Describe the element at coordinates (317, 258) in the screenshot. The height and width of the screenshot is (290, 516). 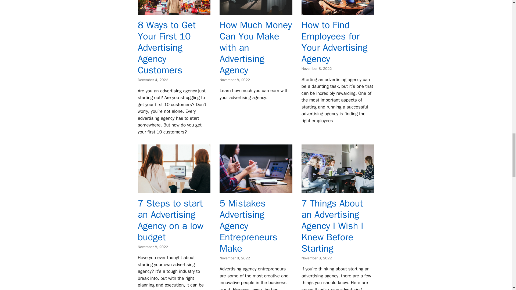
I see `November 8, 2022` at that location.